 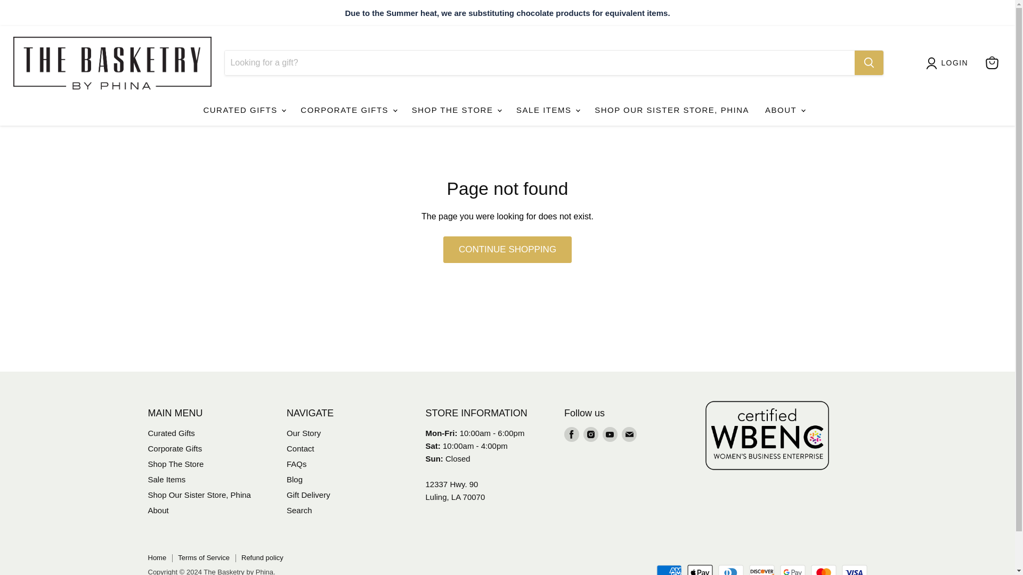 What do you see at coordinates (992, 63) in the screenshot?
I see `View cart` at bounding box center [992, 63].